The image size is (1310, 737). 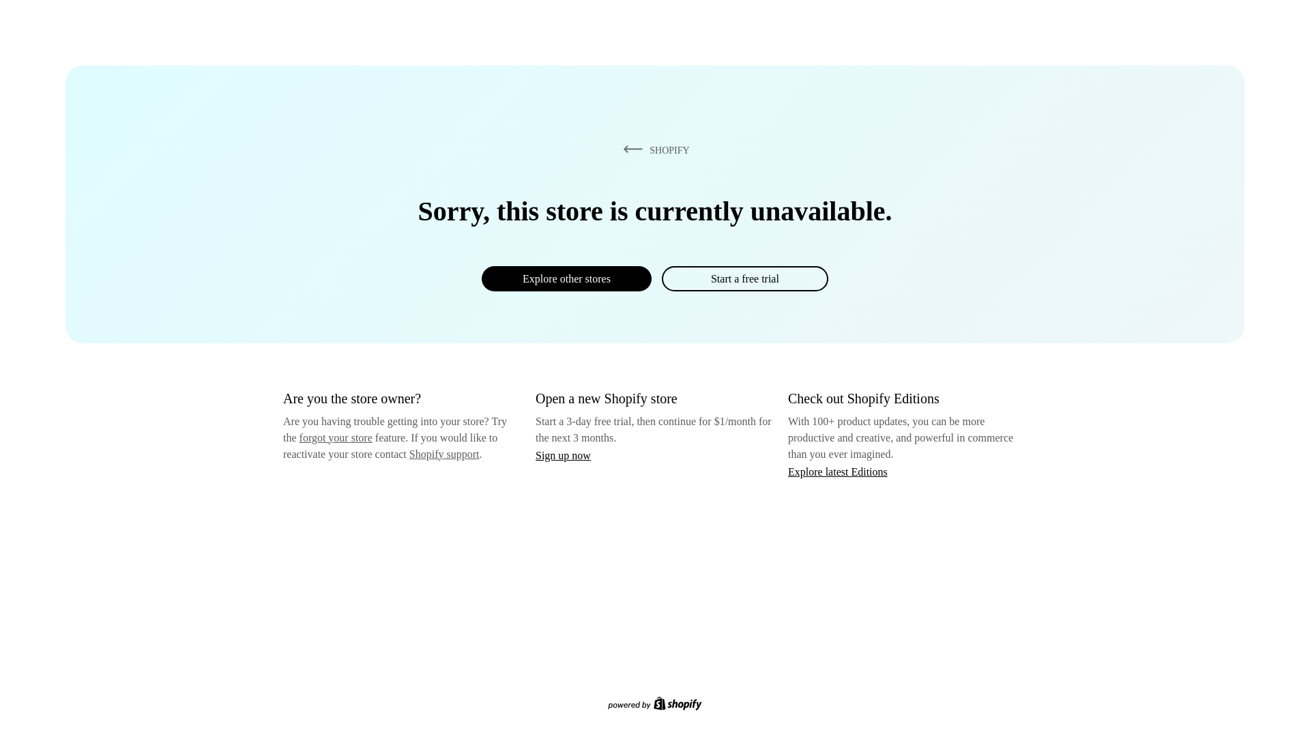 What do you see at coordinates (654, 149) in the screenshot?
I see `SHOPIFY` at bounding box center [654, 149].